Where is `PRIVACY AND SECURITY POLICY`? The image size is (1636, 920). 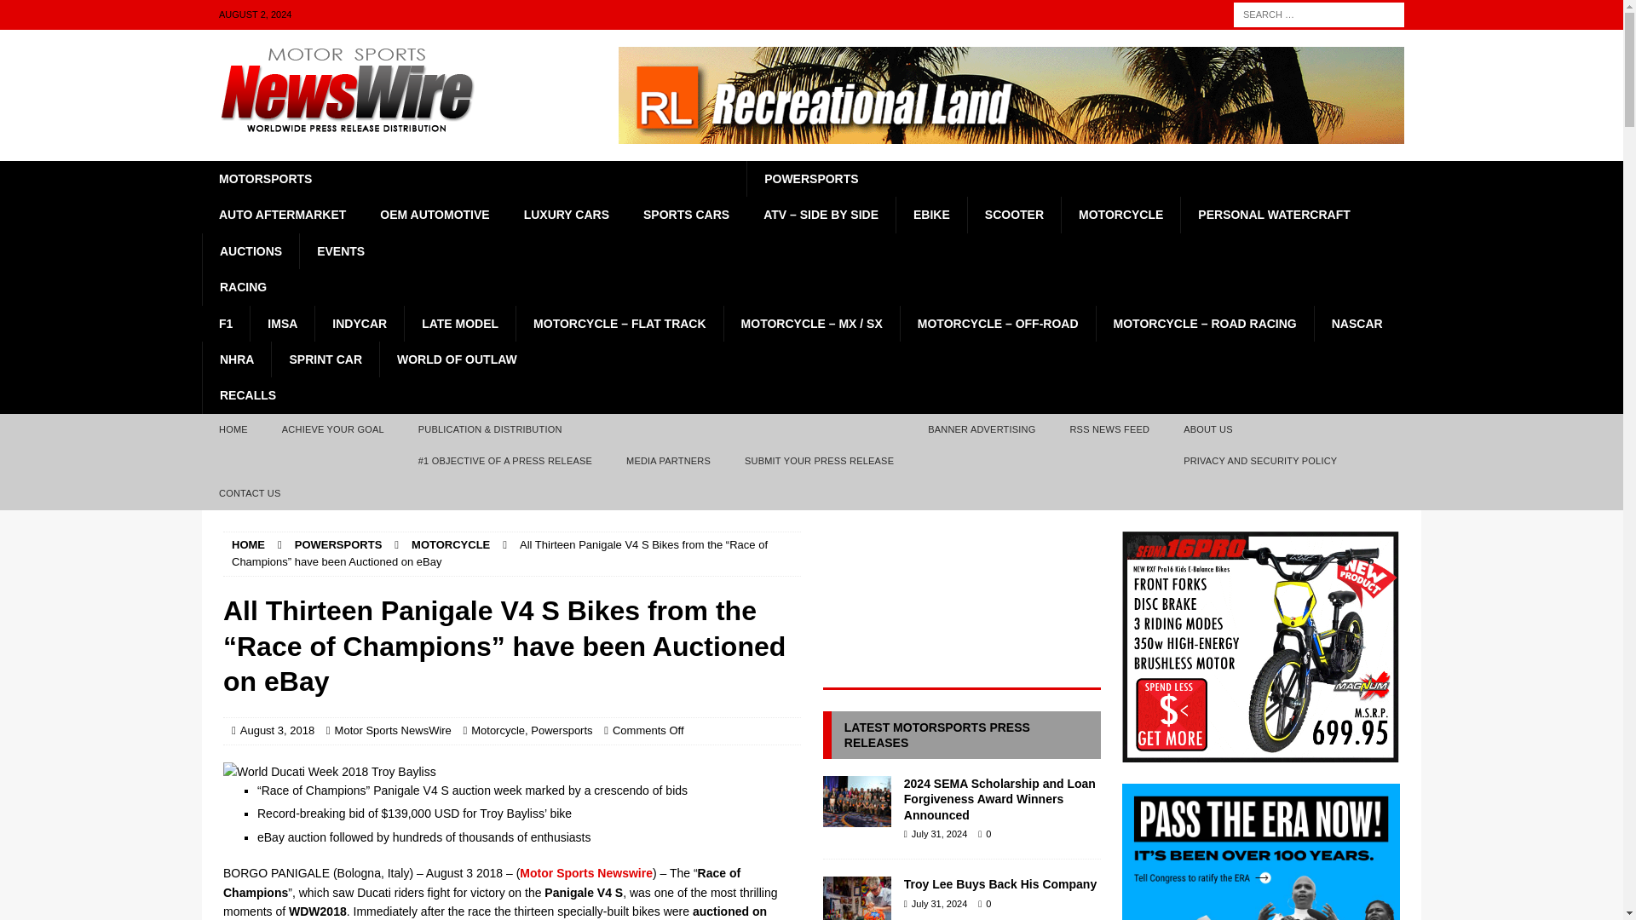 PRIVACY AND SECURITY POLICY is located at coordinates (1259, 461).